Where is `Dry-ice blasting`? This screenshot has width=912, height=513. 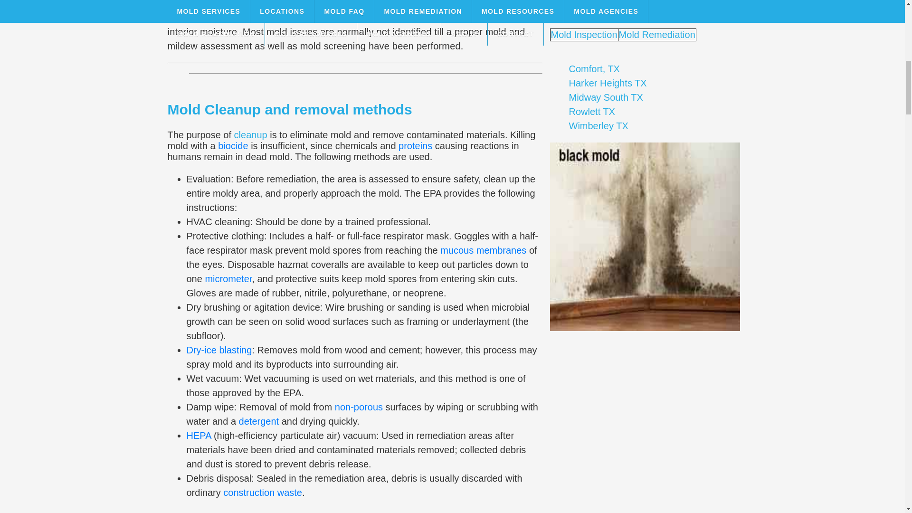 Dry-ice blasting is located at coordinates (218, 350).